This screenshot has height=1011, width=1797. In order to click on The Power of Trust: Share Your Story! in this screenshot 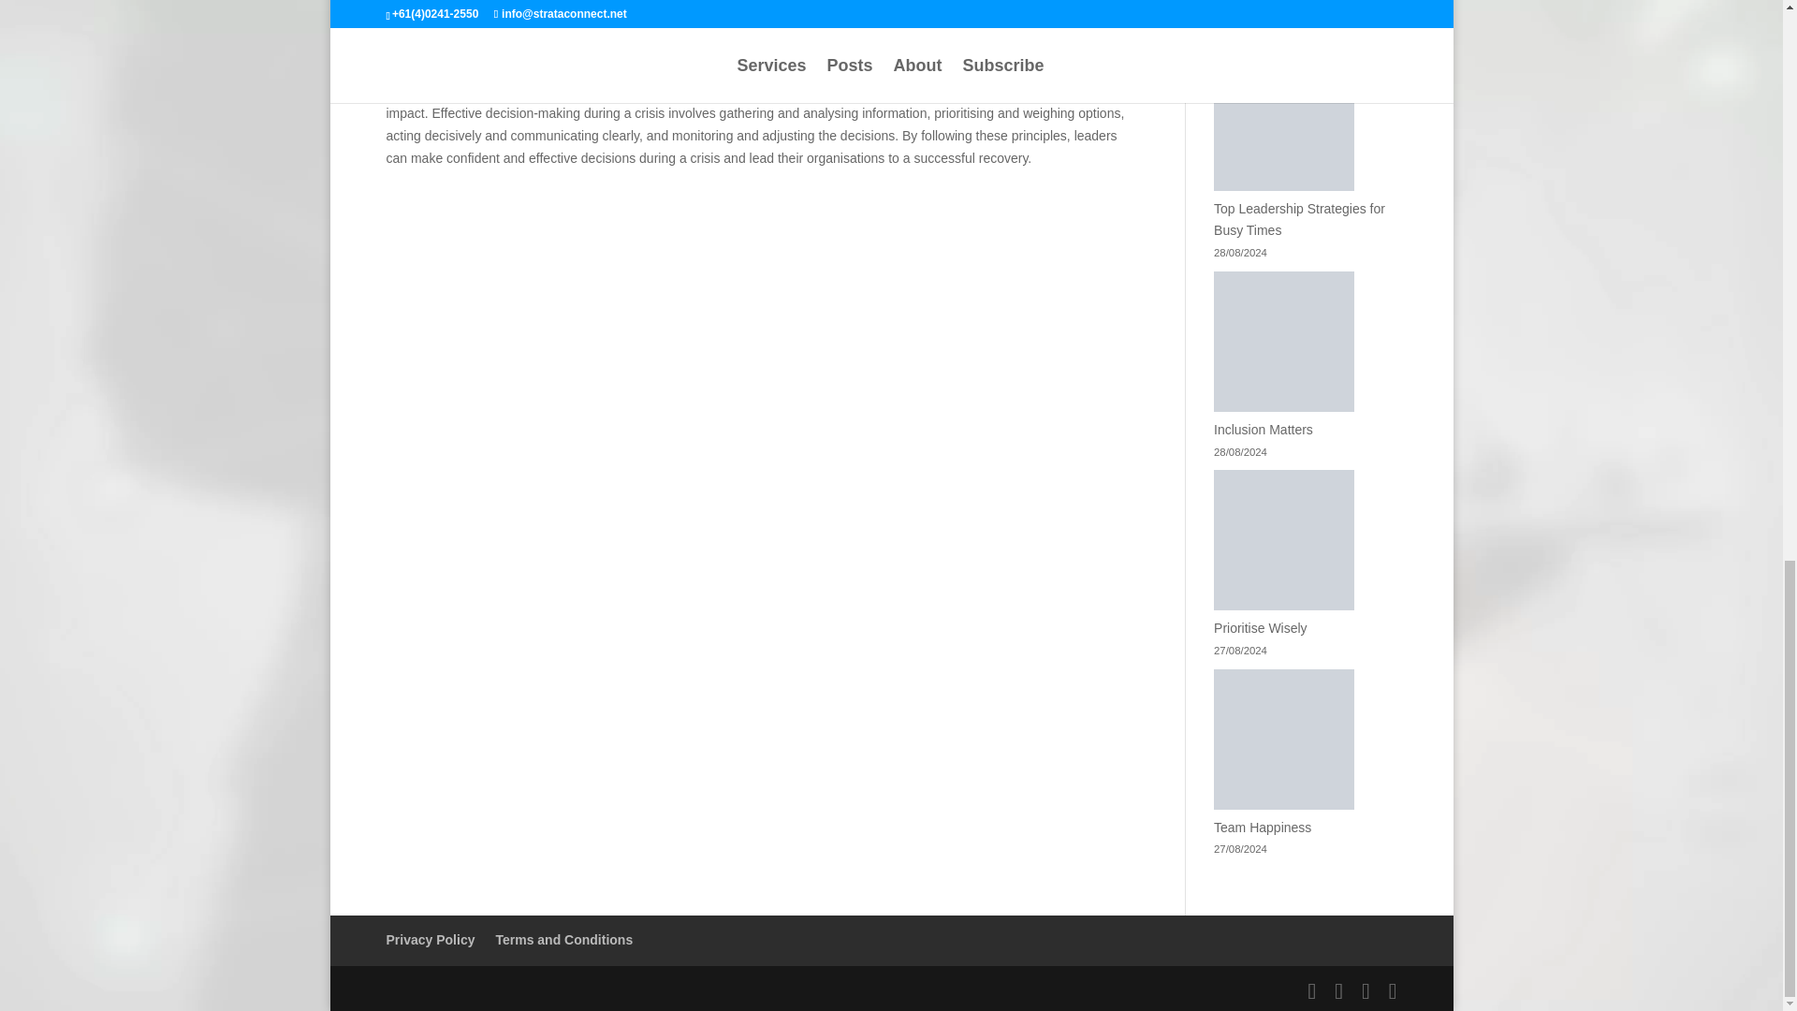, I will do `click(1305, 45)`.